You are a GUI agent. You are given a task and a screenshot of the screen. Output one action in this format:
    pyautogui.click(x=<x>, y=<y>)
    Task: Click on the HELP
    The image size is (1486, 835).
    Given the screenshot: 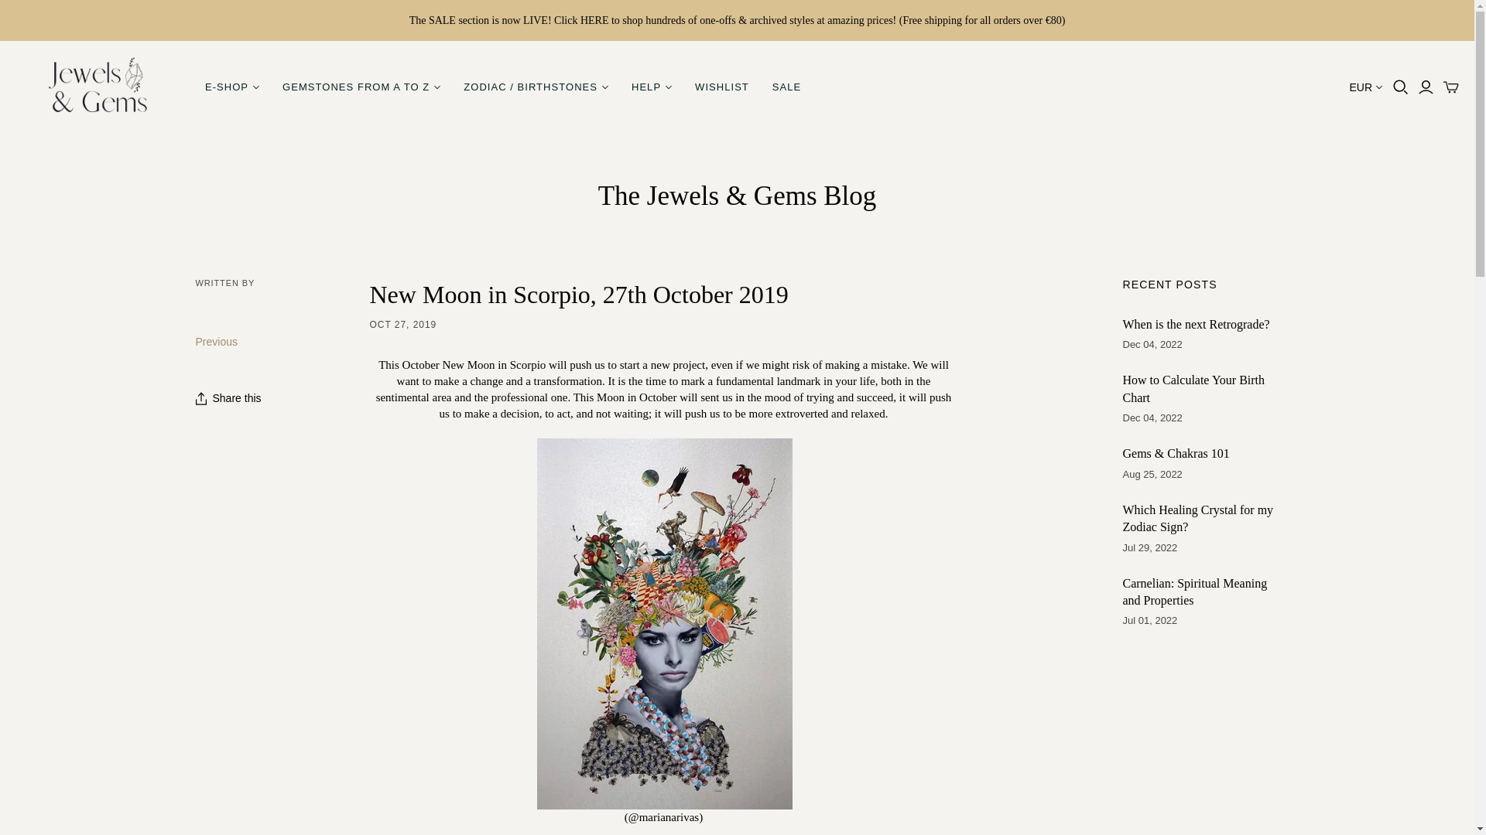 What is the action you would take?
    pyautogui.click(x=652, y=87)
    